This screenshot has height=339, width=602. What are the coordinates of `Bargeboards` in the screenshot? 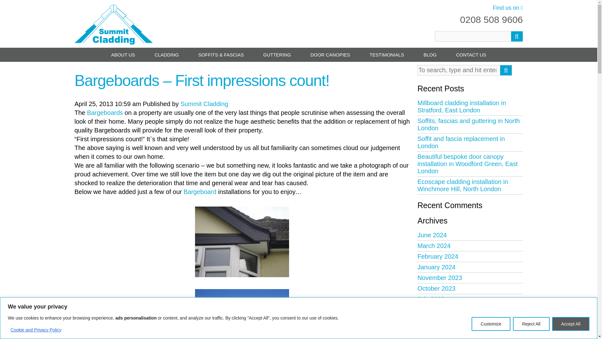 It's located at (242, 314).